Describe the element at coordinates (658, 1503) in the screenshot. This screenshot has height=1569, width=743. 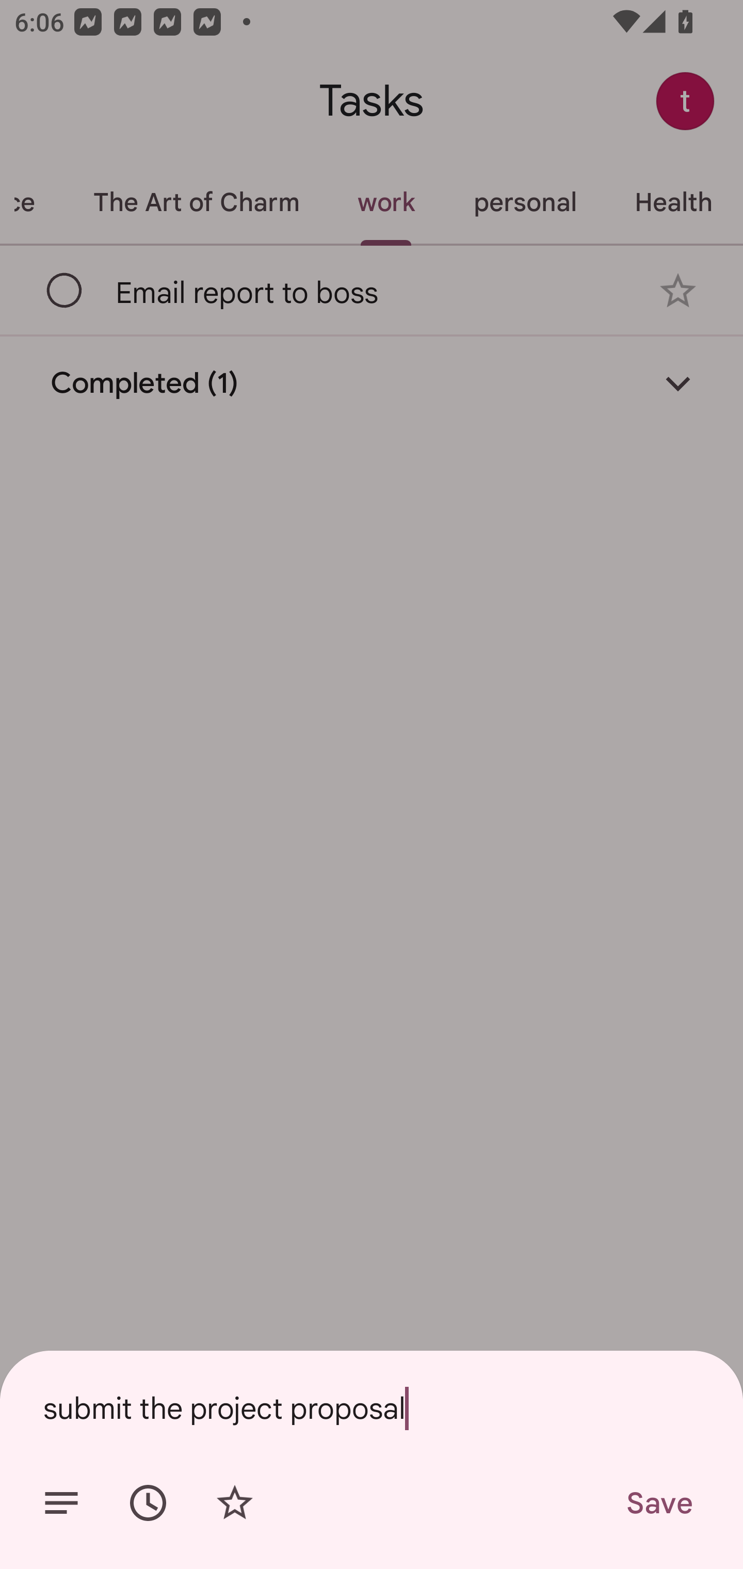
I see `Save` at that location.